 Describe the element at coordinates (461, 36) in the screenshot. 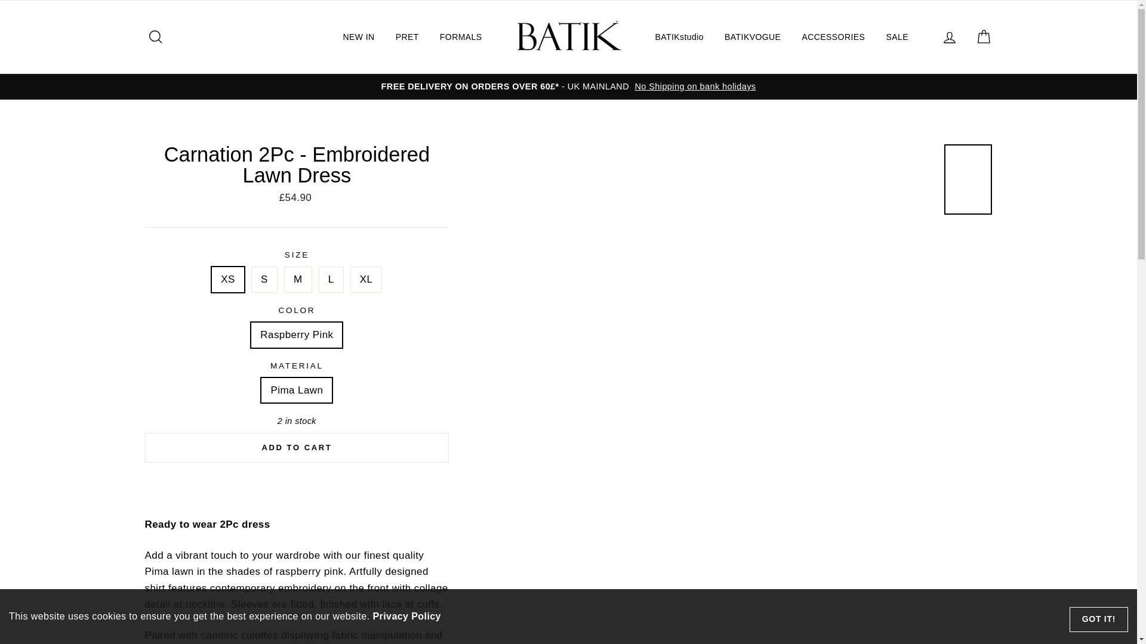

I see `FORMALS` at that location.